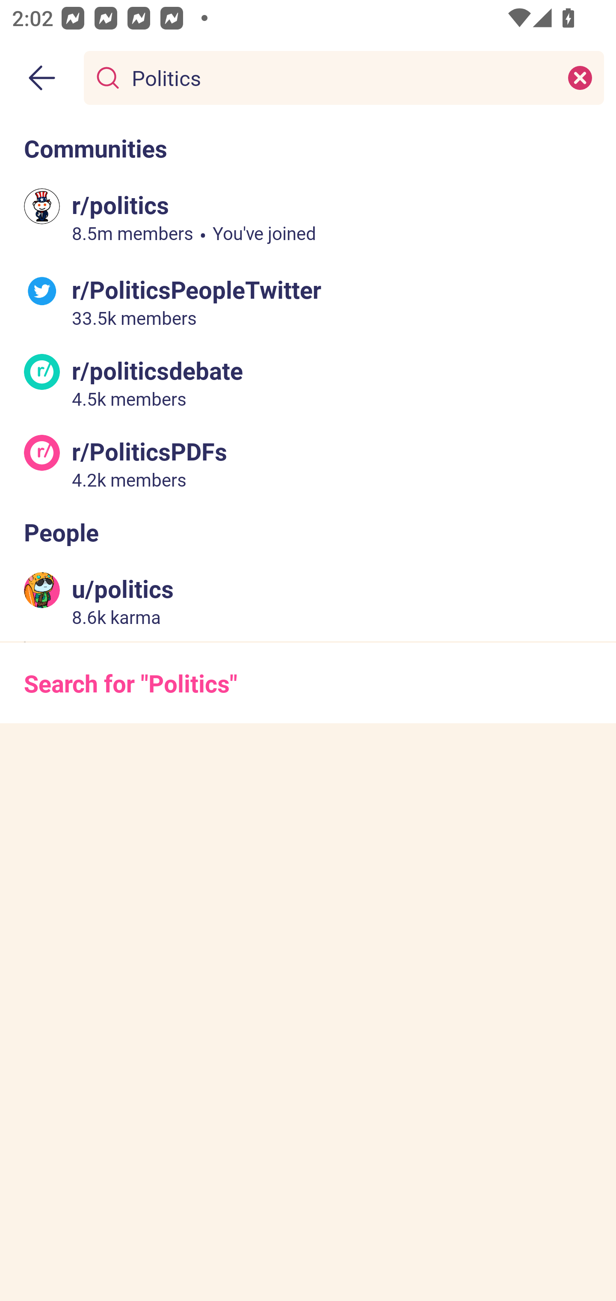 The width and height of the screenshot is (616, 1301). I want to click on Clear search, so click(580, 77).